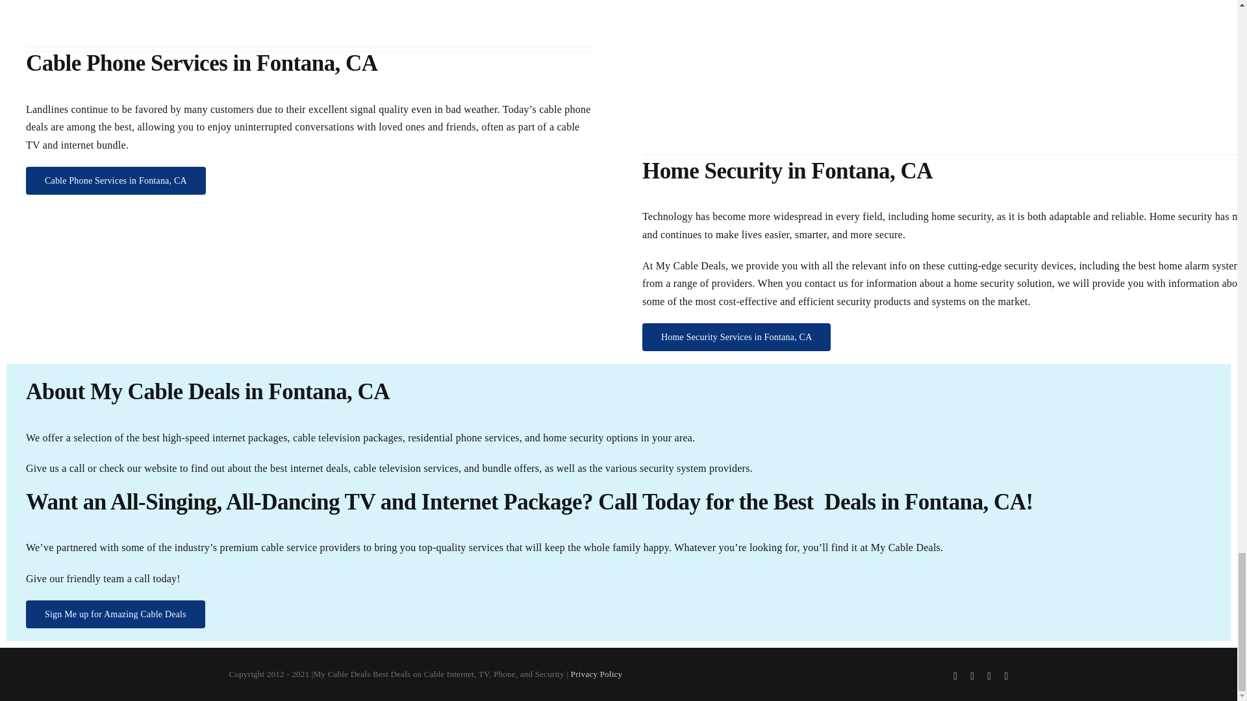 This screenshot has width=1247, height=701. Describe the element at coordinates (116, 180) in the screenshot. I see `Cable Phone Services in Fontana, CA` at that location.